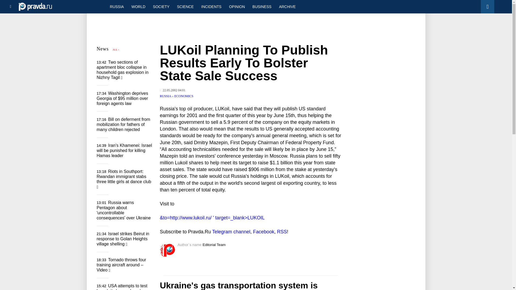  I want to click on SOCIETY, so click(161, 6).